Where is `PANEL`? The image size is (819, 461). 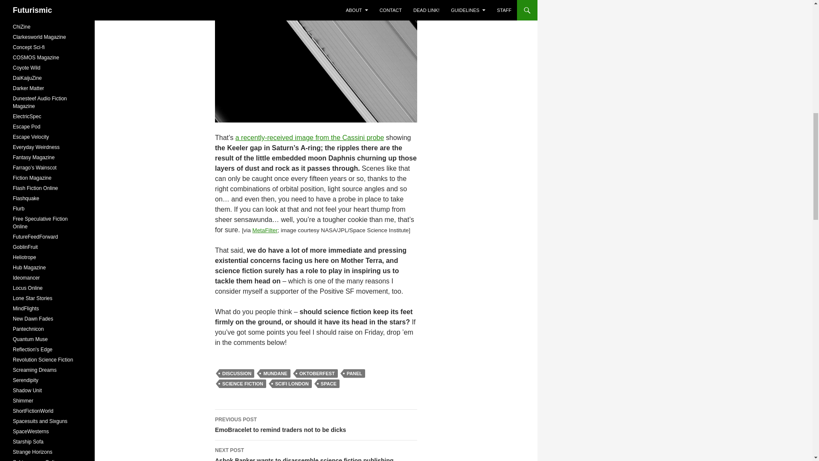 PANEL is located at coordinates (354, 373).